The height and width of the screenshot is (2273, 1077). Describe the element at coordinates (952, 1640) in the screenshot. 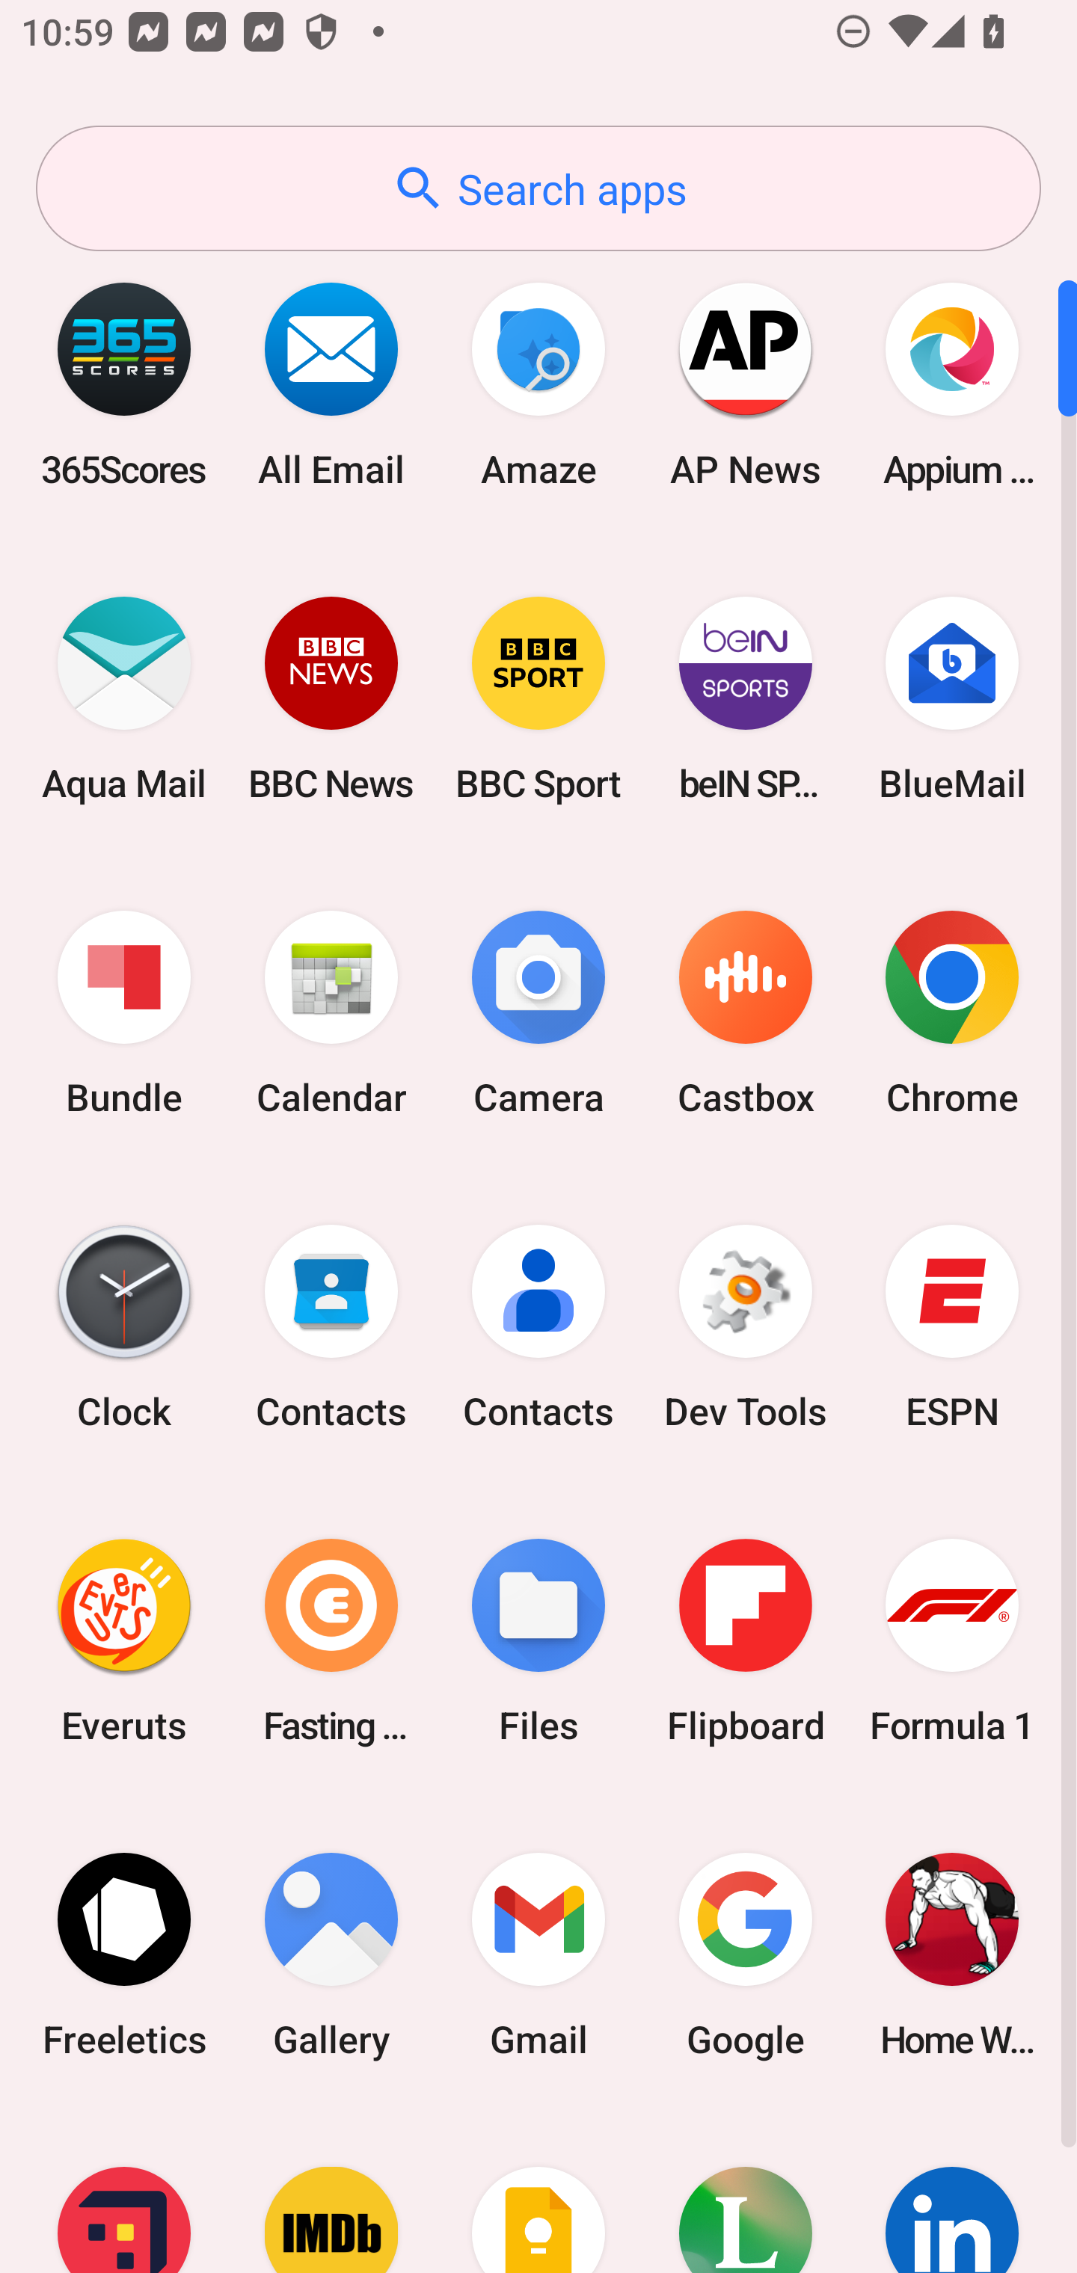

I see `Formula 1` at that location.